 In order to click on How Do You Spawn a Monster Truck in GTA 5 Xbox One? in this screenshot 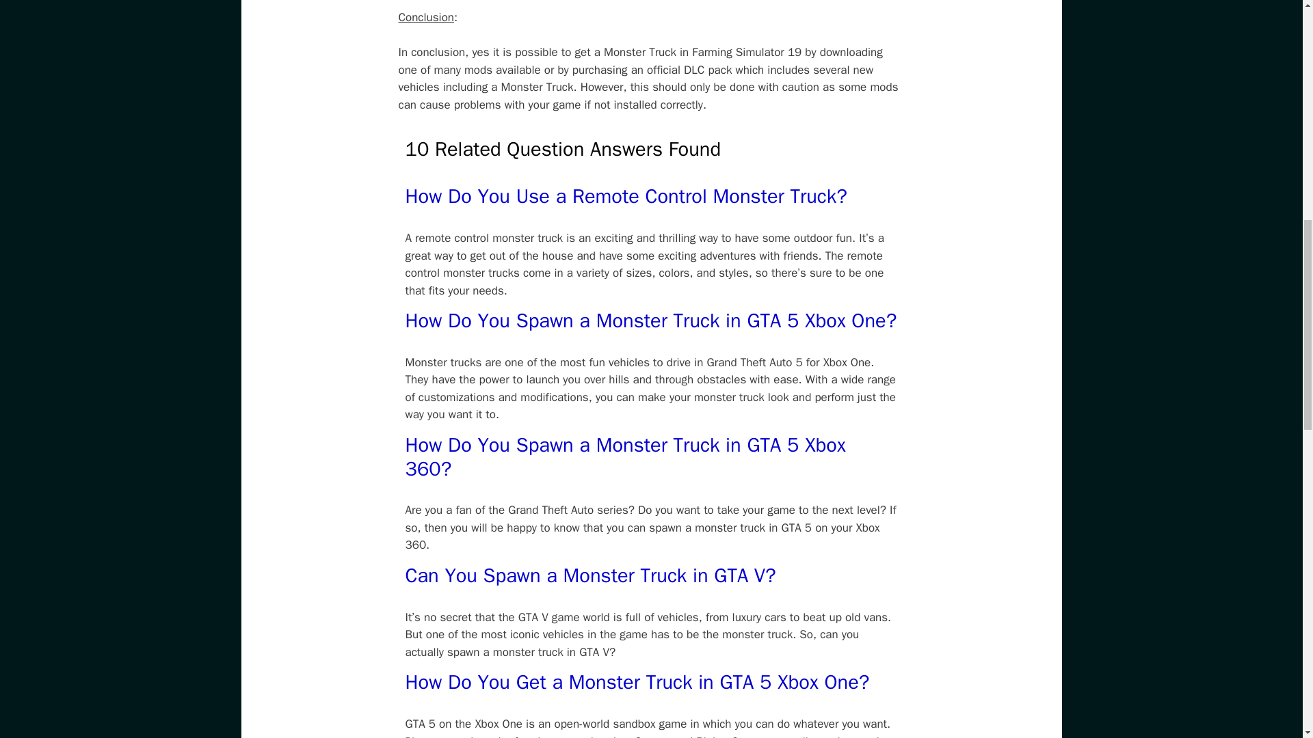, I will do `click(650, 321)`.